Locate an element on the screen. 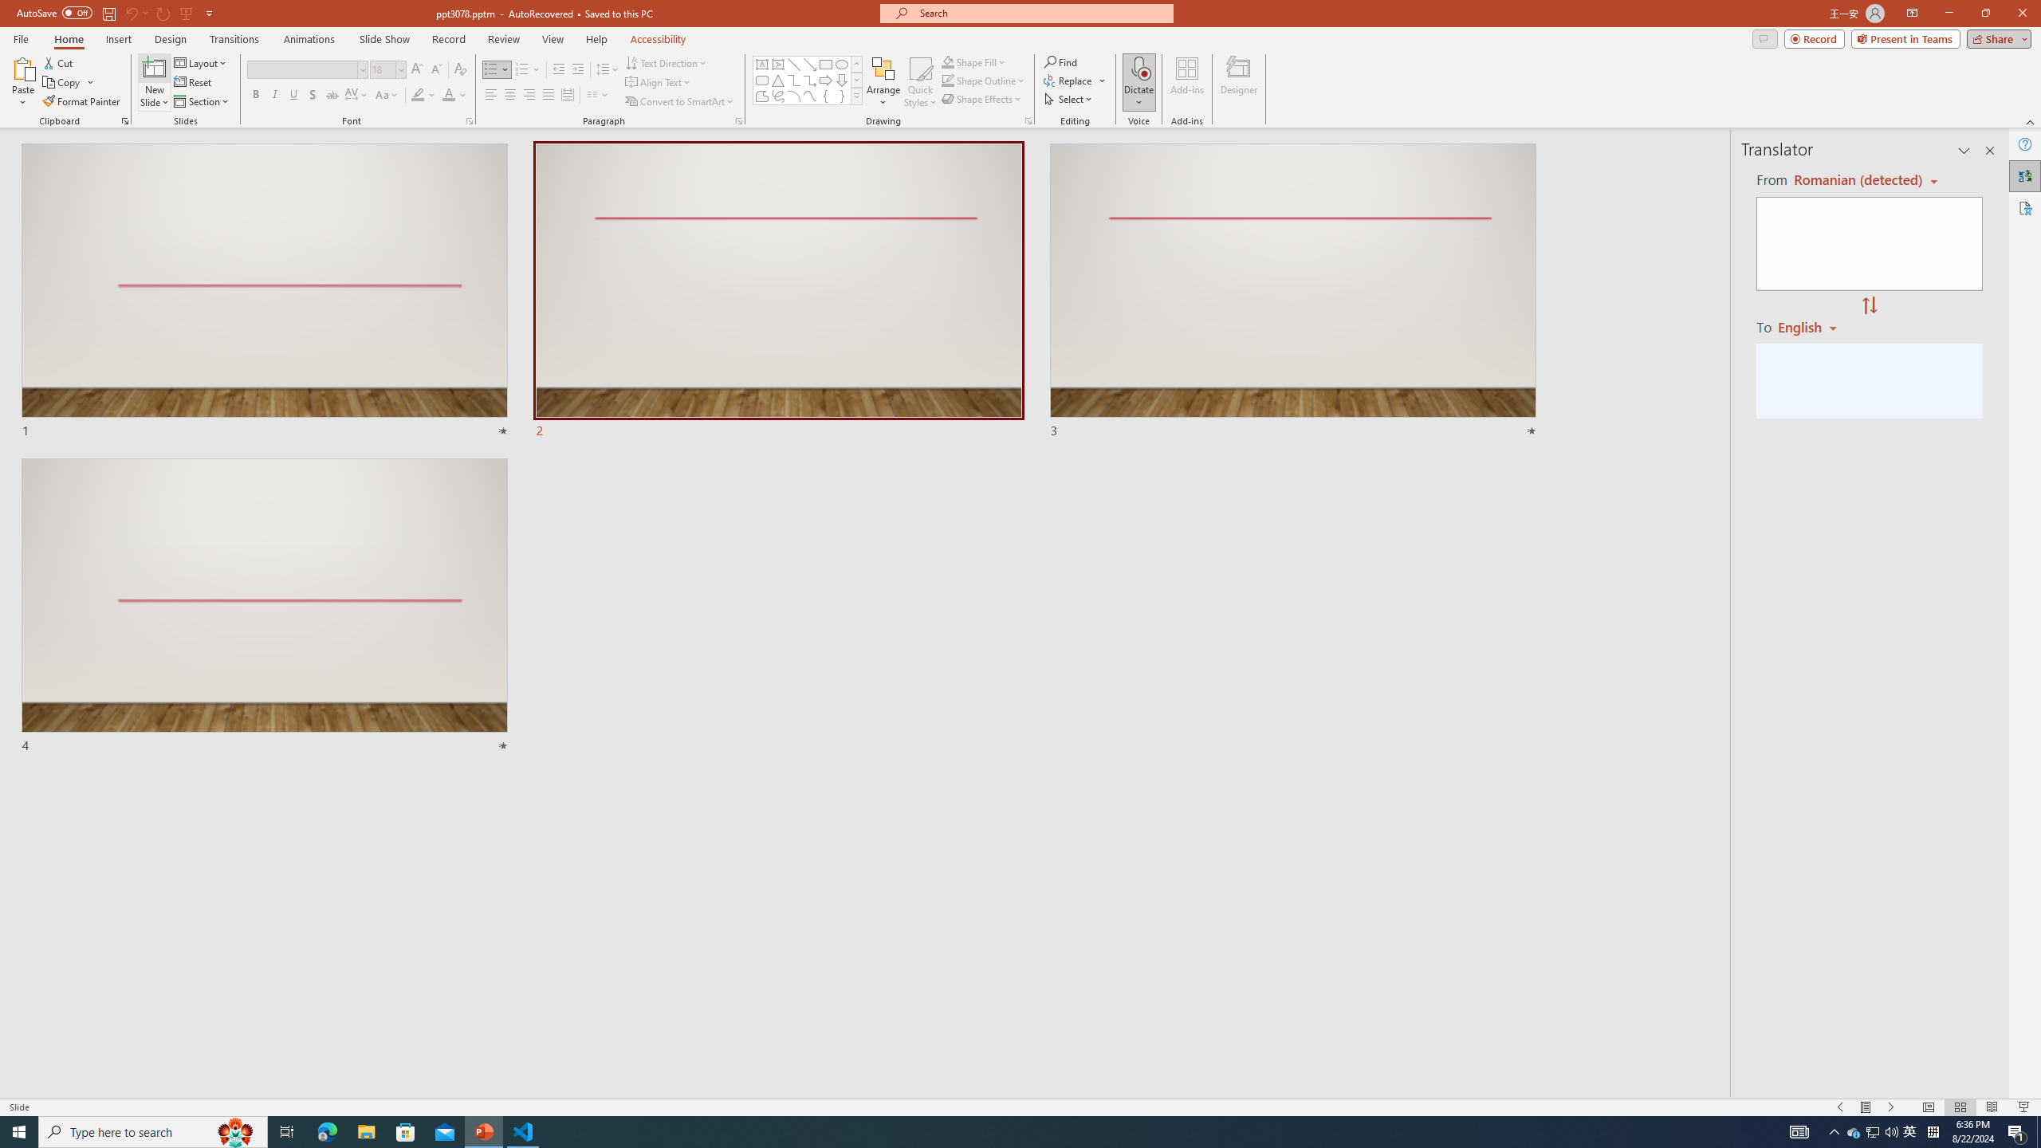 The image size is (2041, 1148). Freeform: Shape is located at coordinates (762, 96).